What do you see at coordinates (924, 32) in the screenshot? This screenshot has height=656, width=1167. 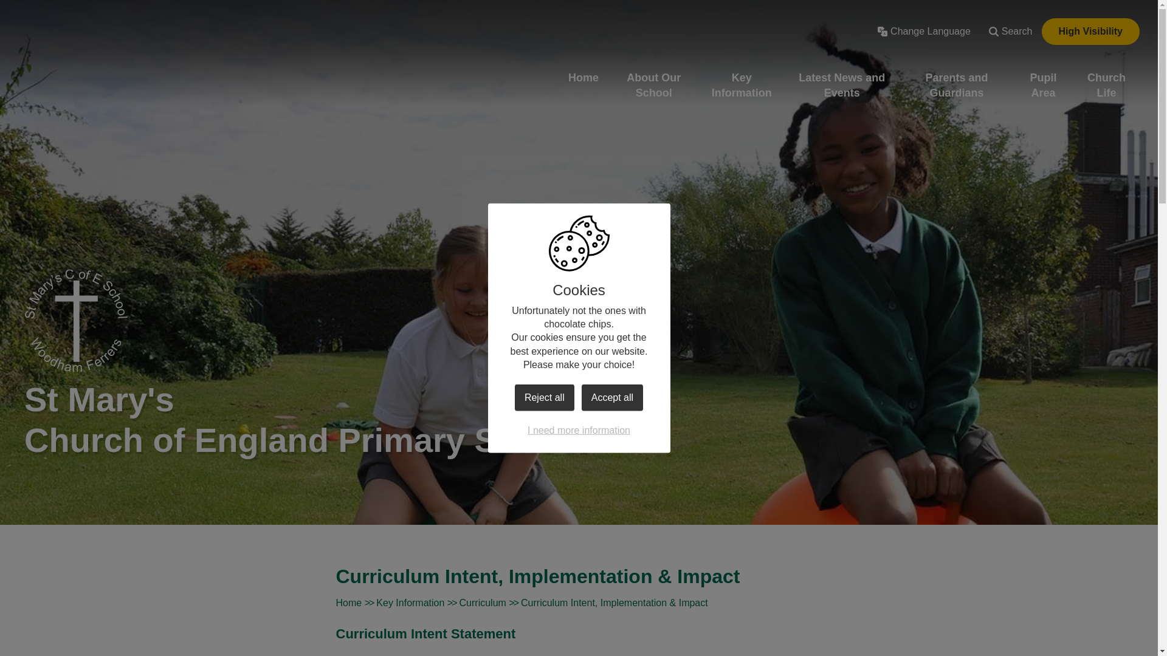 I see `Change Language` at bounding box center [924, 32].